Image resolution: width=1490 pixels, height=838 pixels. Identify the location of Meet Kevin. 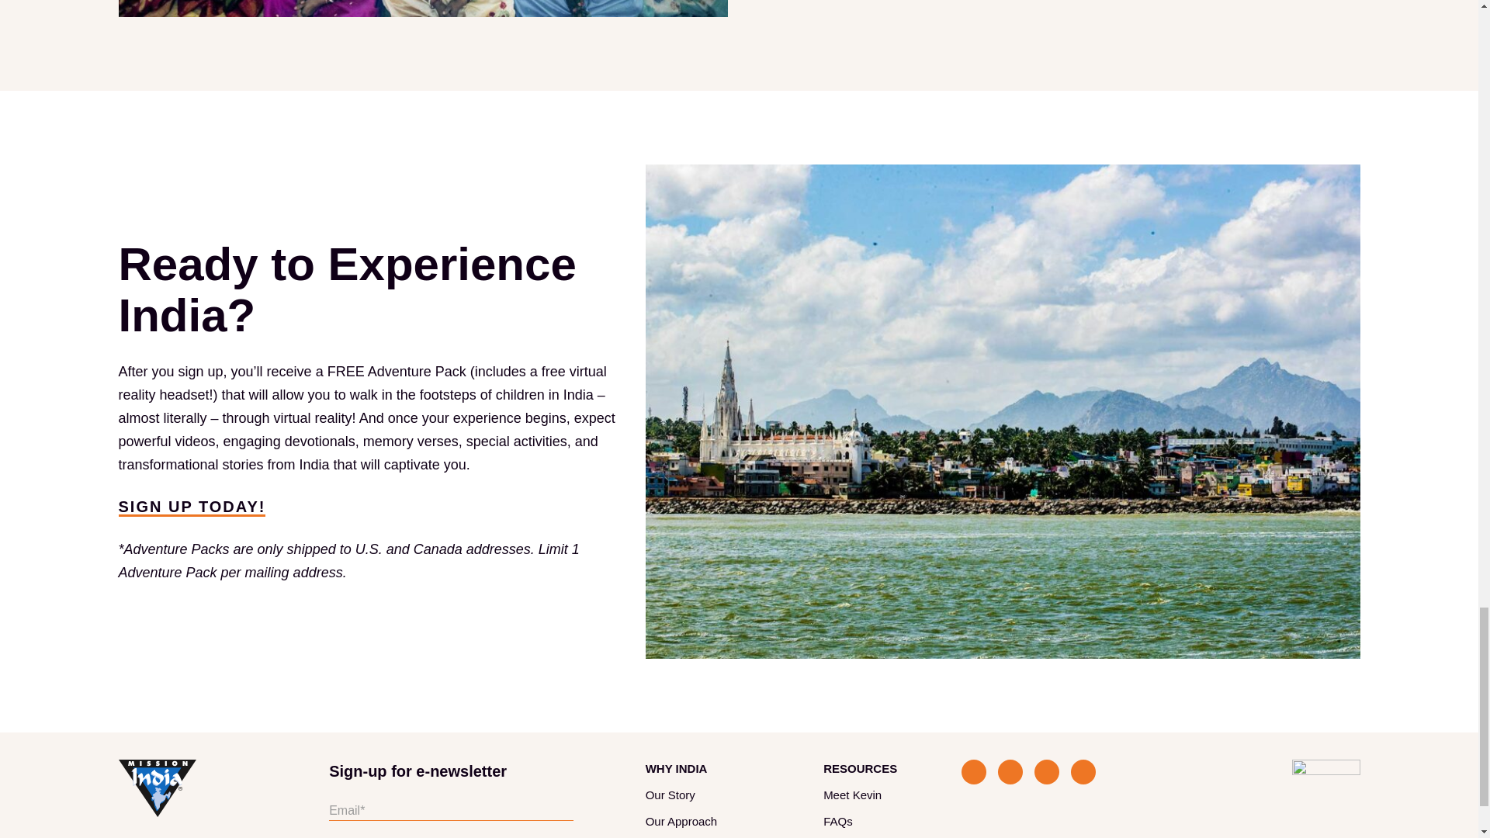
(852, 795).